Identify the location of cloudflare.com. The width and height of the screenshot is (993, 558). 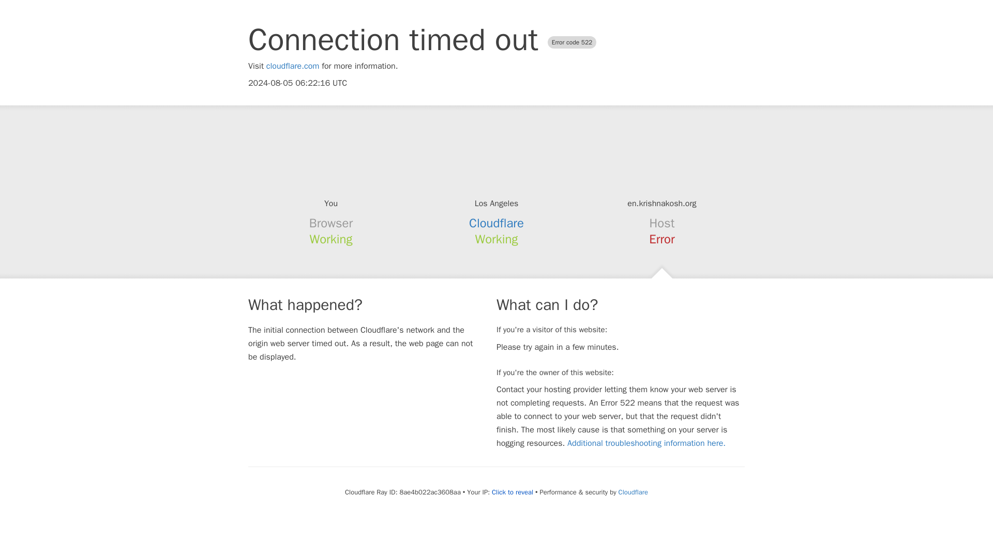
(293, 66).